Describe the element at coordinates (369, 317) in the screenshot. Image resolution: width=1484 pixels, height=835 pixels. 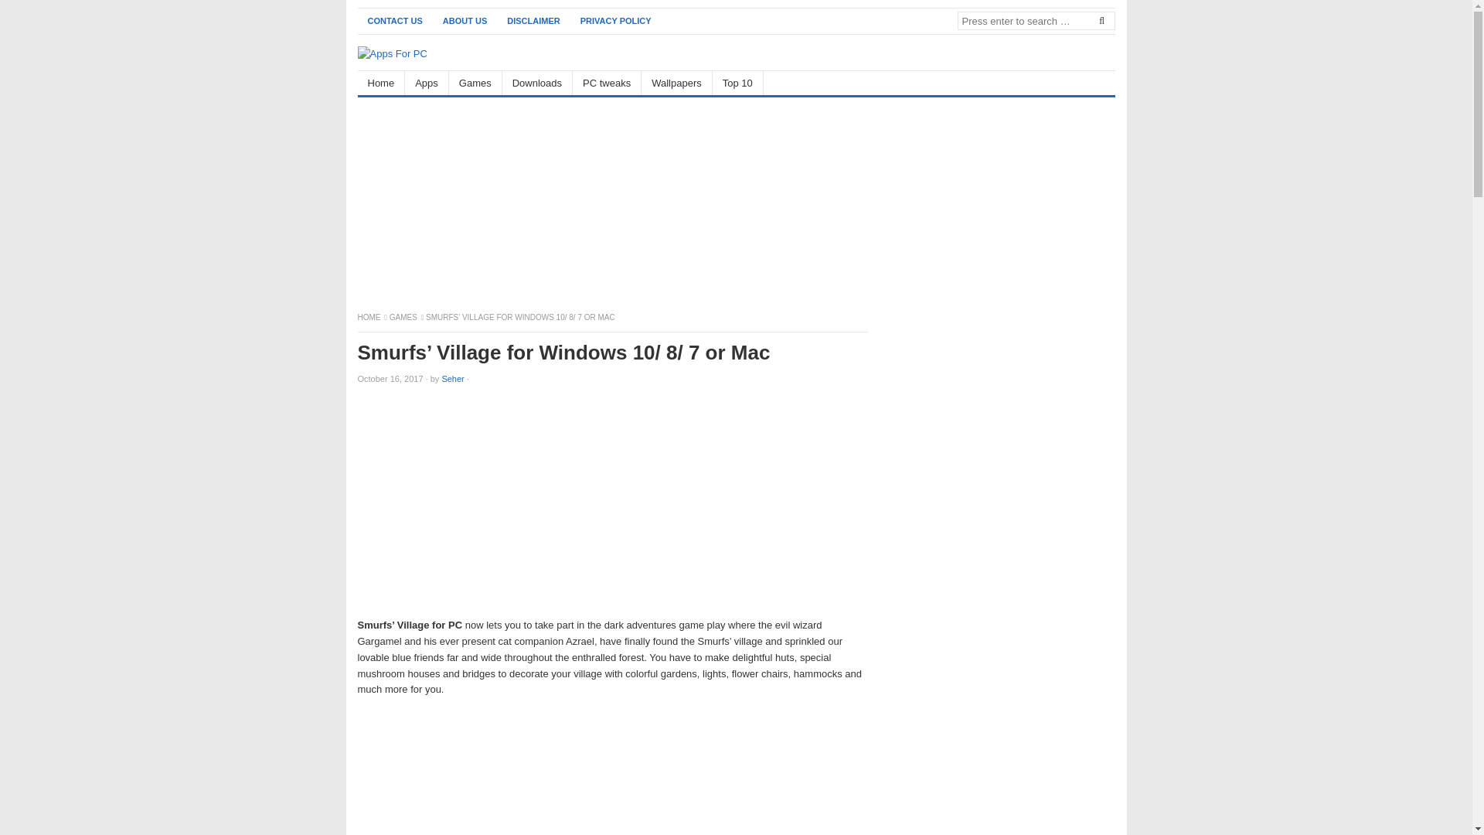
I see `Apps For PC` at that location.